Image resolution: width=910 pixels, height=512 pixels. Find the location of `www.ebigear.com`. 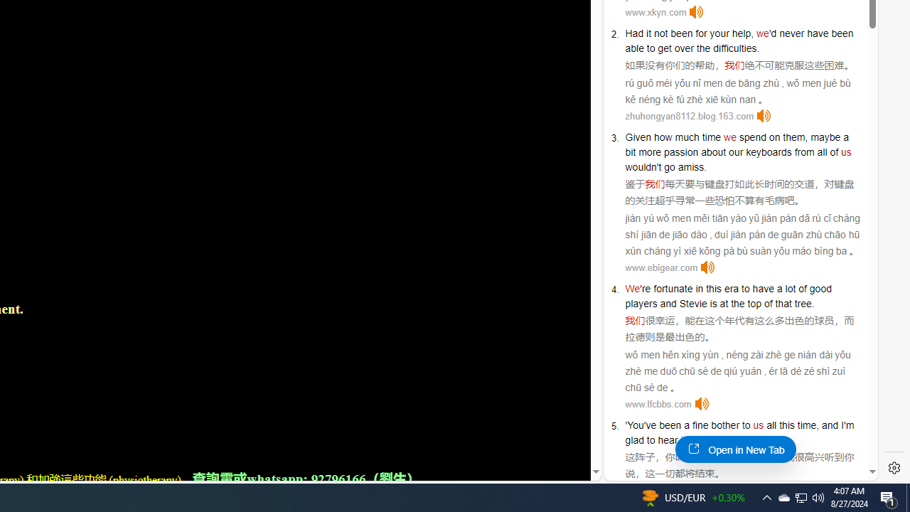

www.ebigear.com is located at coordinates (661, 267).